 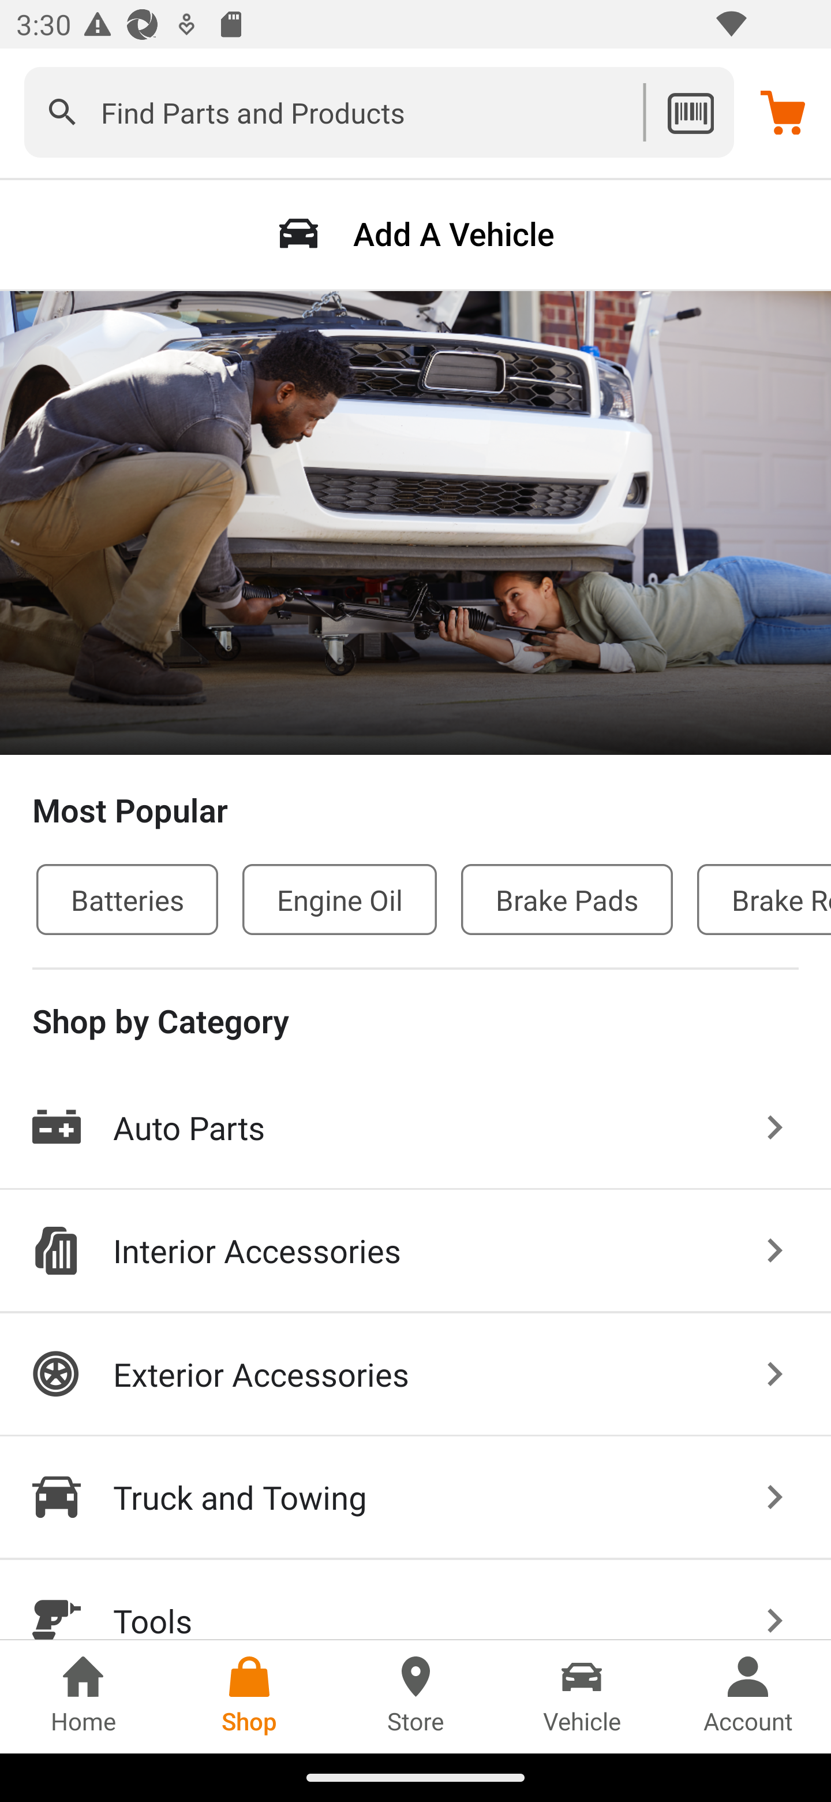 What do you see at coordinates (783, 111) in the screenshot?
I see `Cart, no items ` at bounding box center [783, 111].